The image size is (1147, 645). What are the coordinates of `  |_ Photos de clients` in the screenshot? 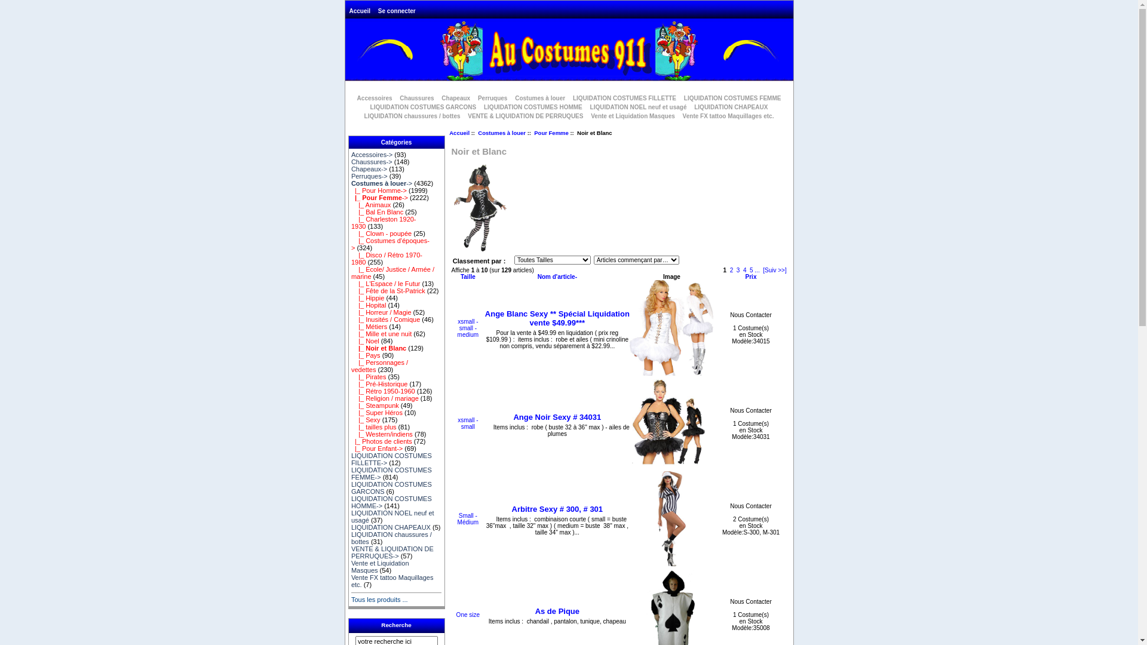 It's located at (382, 441).